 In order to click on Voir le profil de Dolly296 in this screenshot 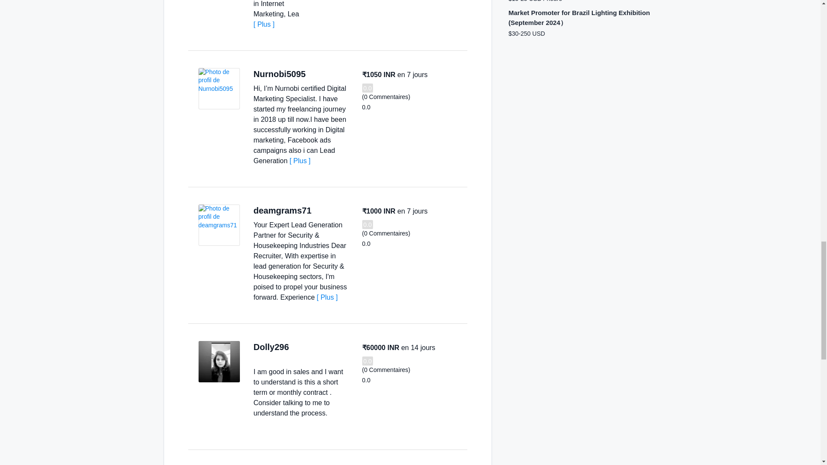, I will do `click(219, 361)`.